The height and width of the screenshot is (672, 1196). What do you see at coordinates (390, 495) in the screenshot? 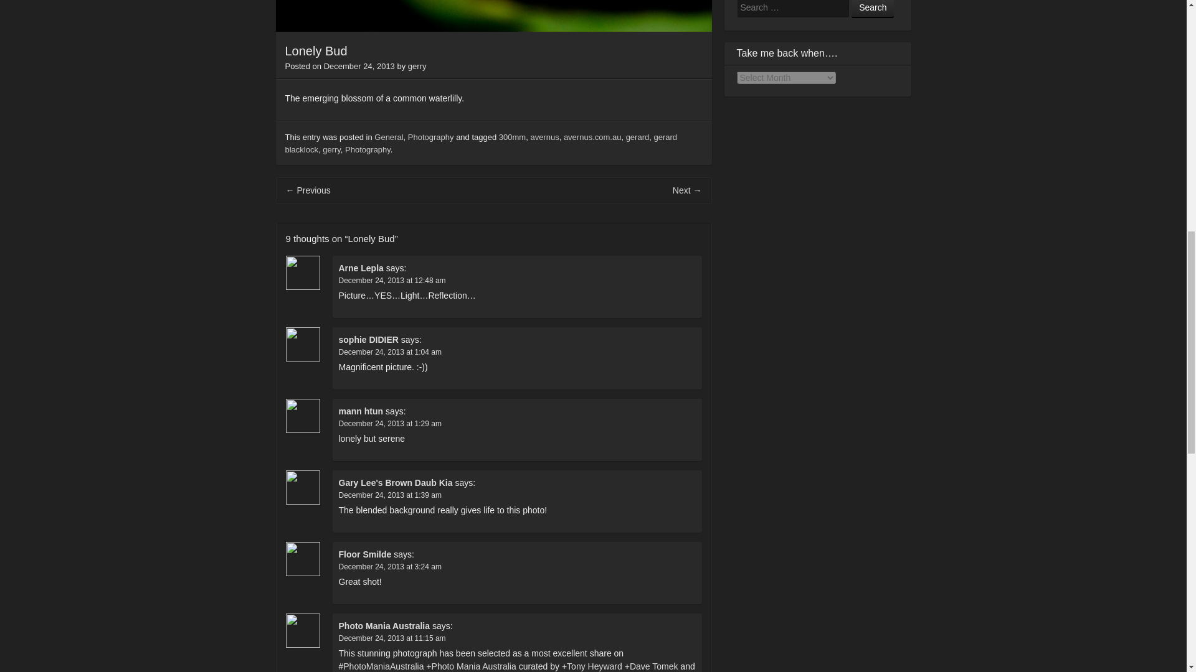
I see `December 24, 2013 at 1:39 am` at bounding box center [390, 495].